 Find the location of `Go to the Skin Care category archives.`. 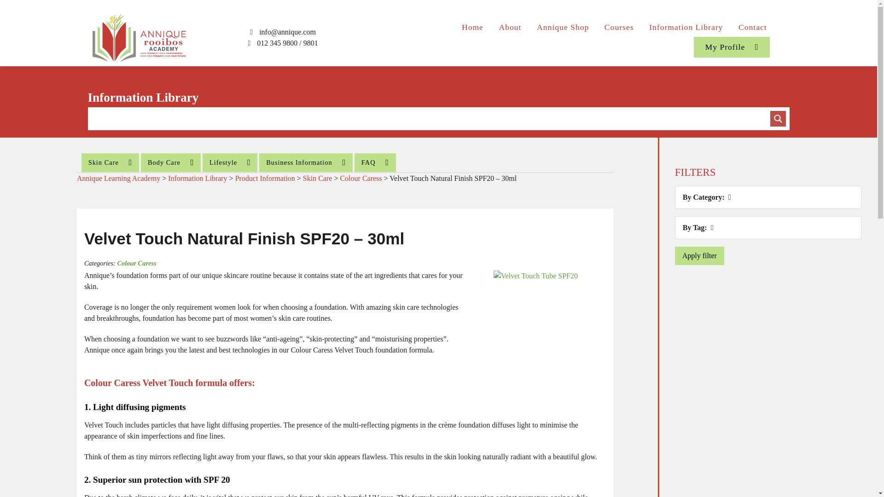

Go to the Skin Care category archives. is located at coordinates (318, 179).